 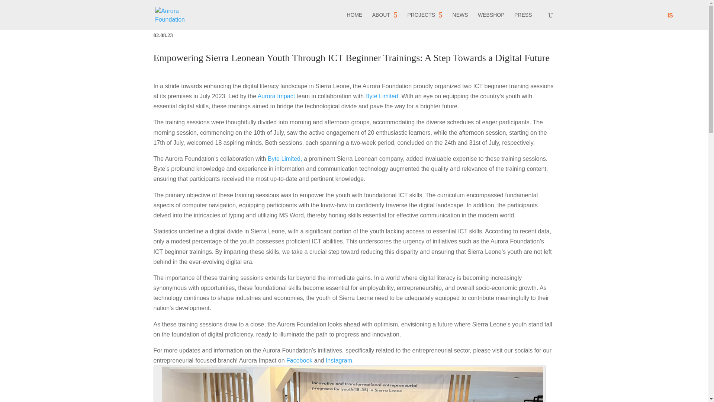 What do you see at coordinates (354, 21) in the screenshot?
I see `HOME` at bounding box center [354, 21].